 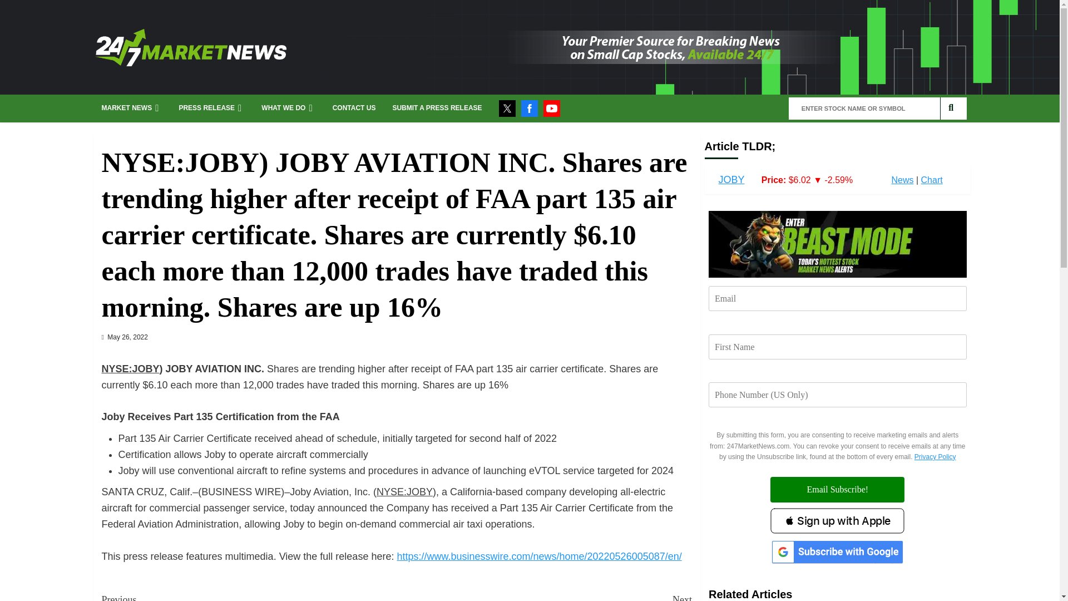 I want to click on Email Subscribe!, so click(x=837, y=490).